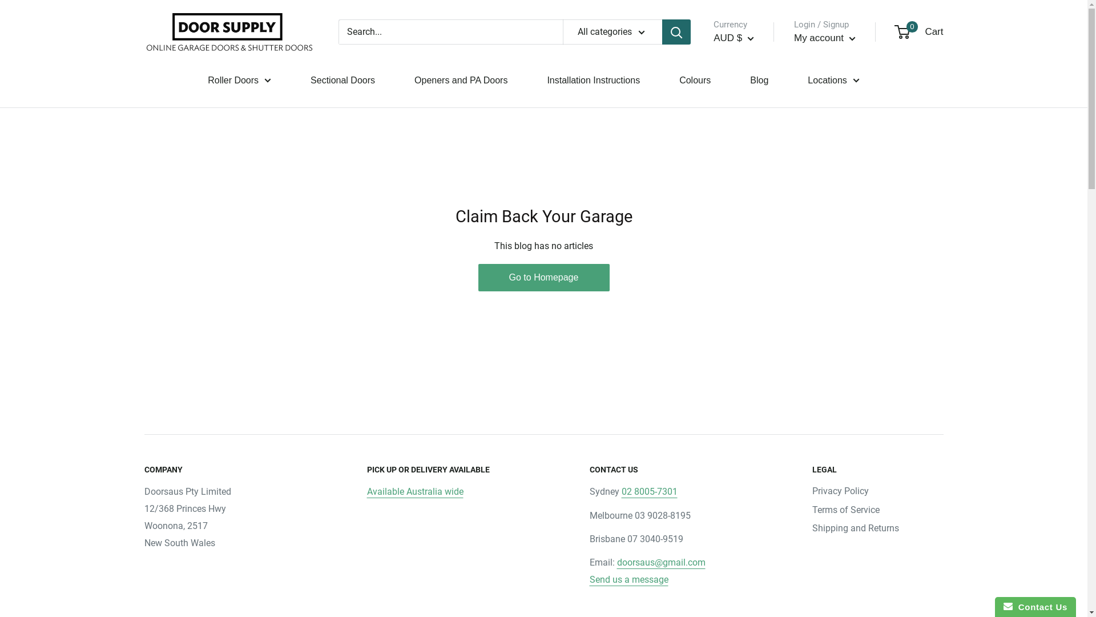  Describe the element at coordinates (174, 226) in the screenshot. I see `STD` at that location.